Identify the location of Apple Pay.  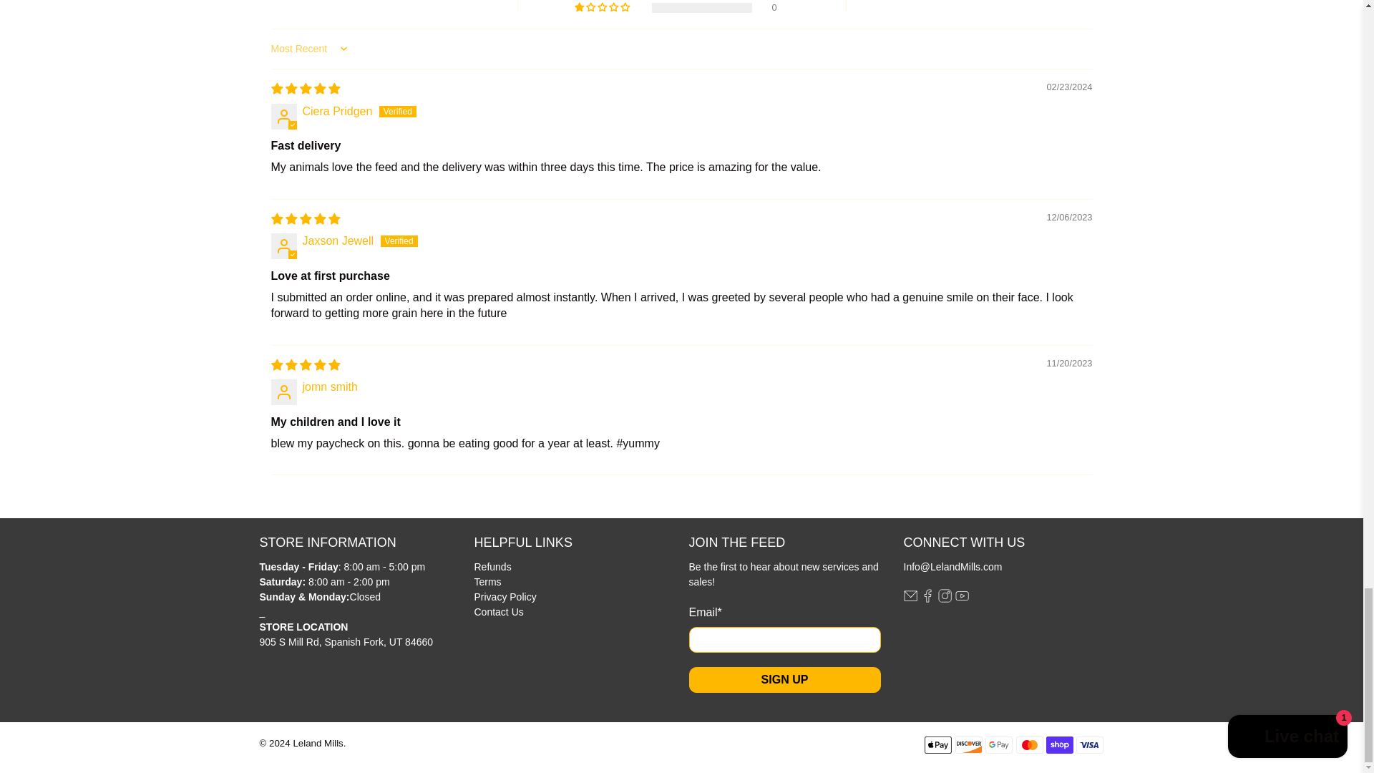
(938, 745).